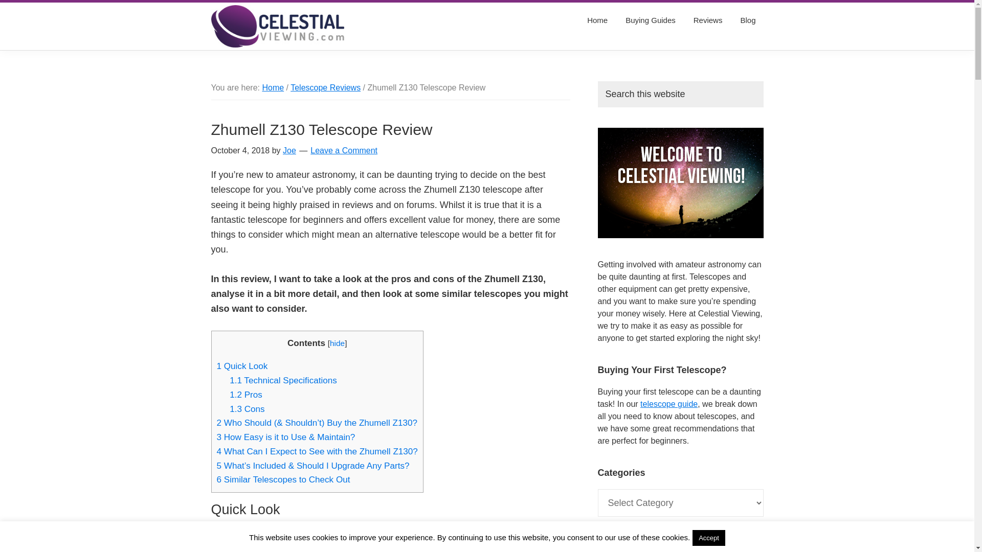  I want to click on Buying Guides, so click(651, 20).